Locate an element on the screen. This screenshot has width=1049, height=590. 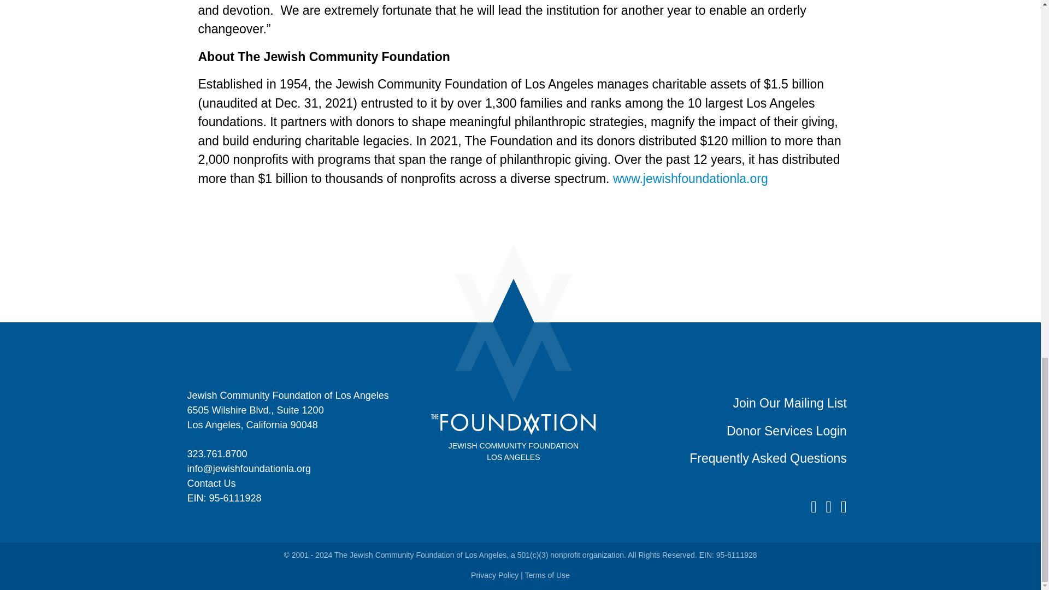
header-logo is located at coordinates (514, 424).